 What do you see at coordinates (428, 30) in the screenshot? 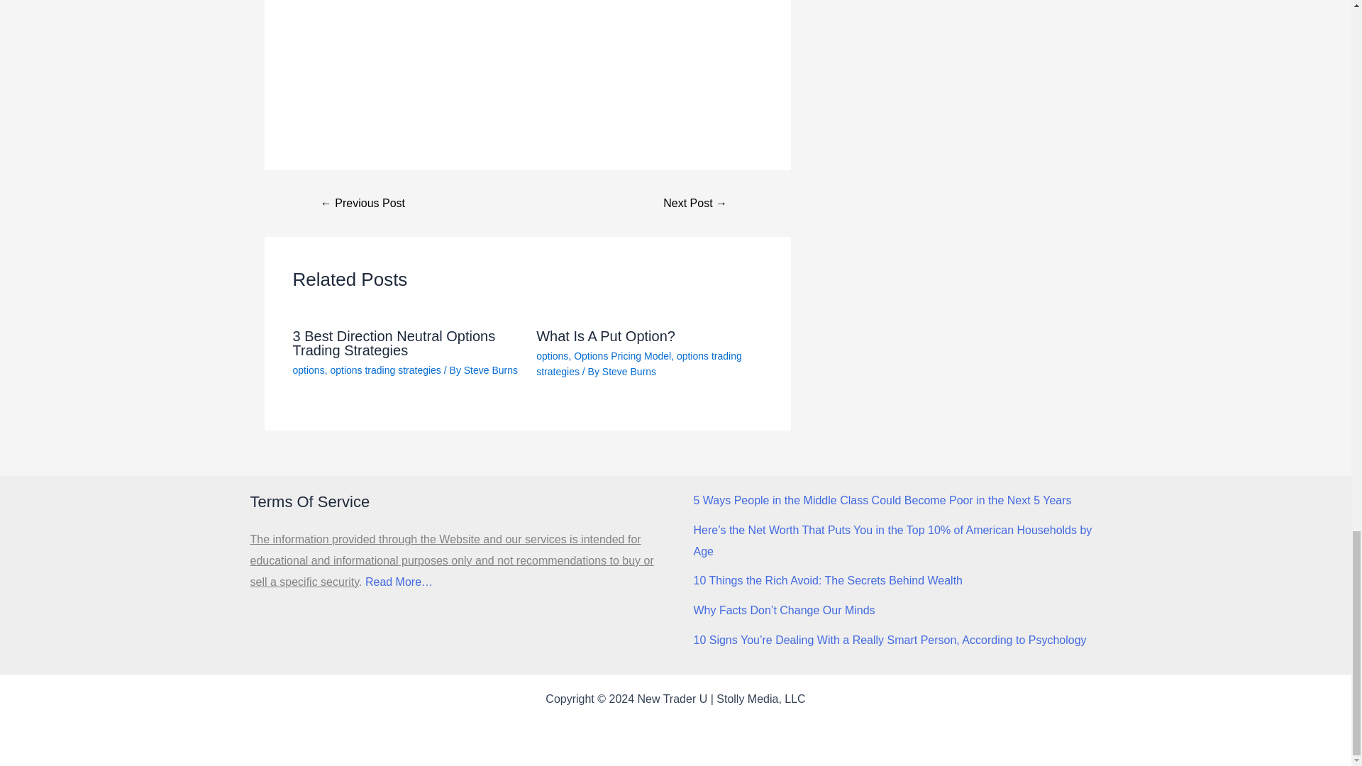
I see `Sell to Open vs Sell to Close 4` at bounding box center [428, 30].